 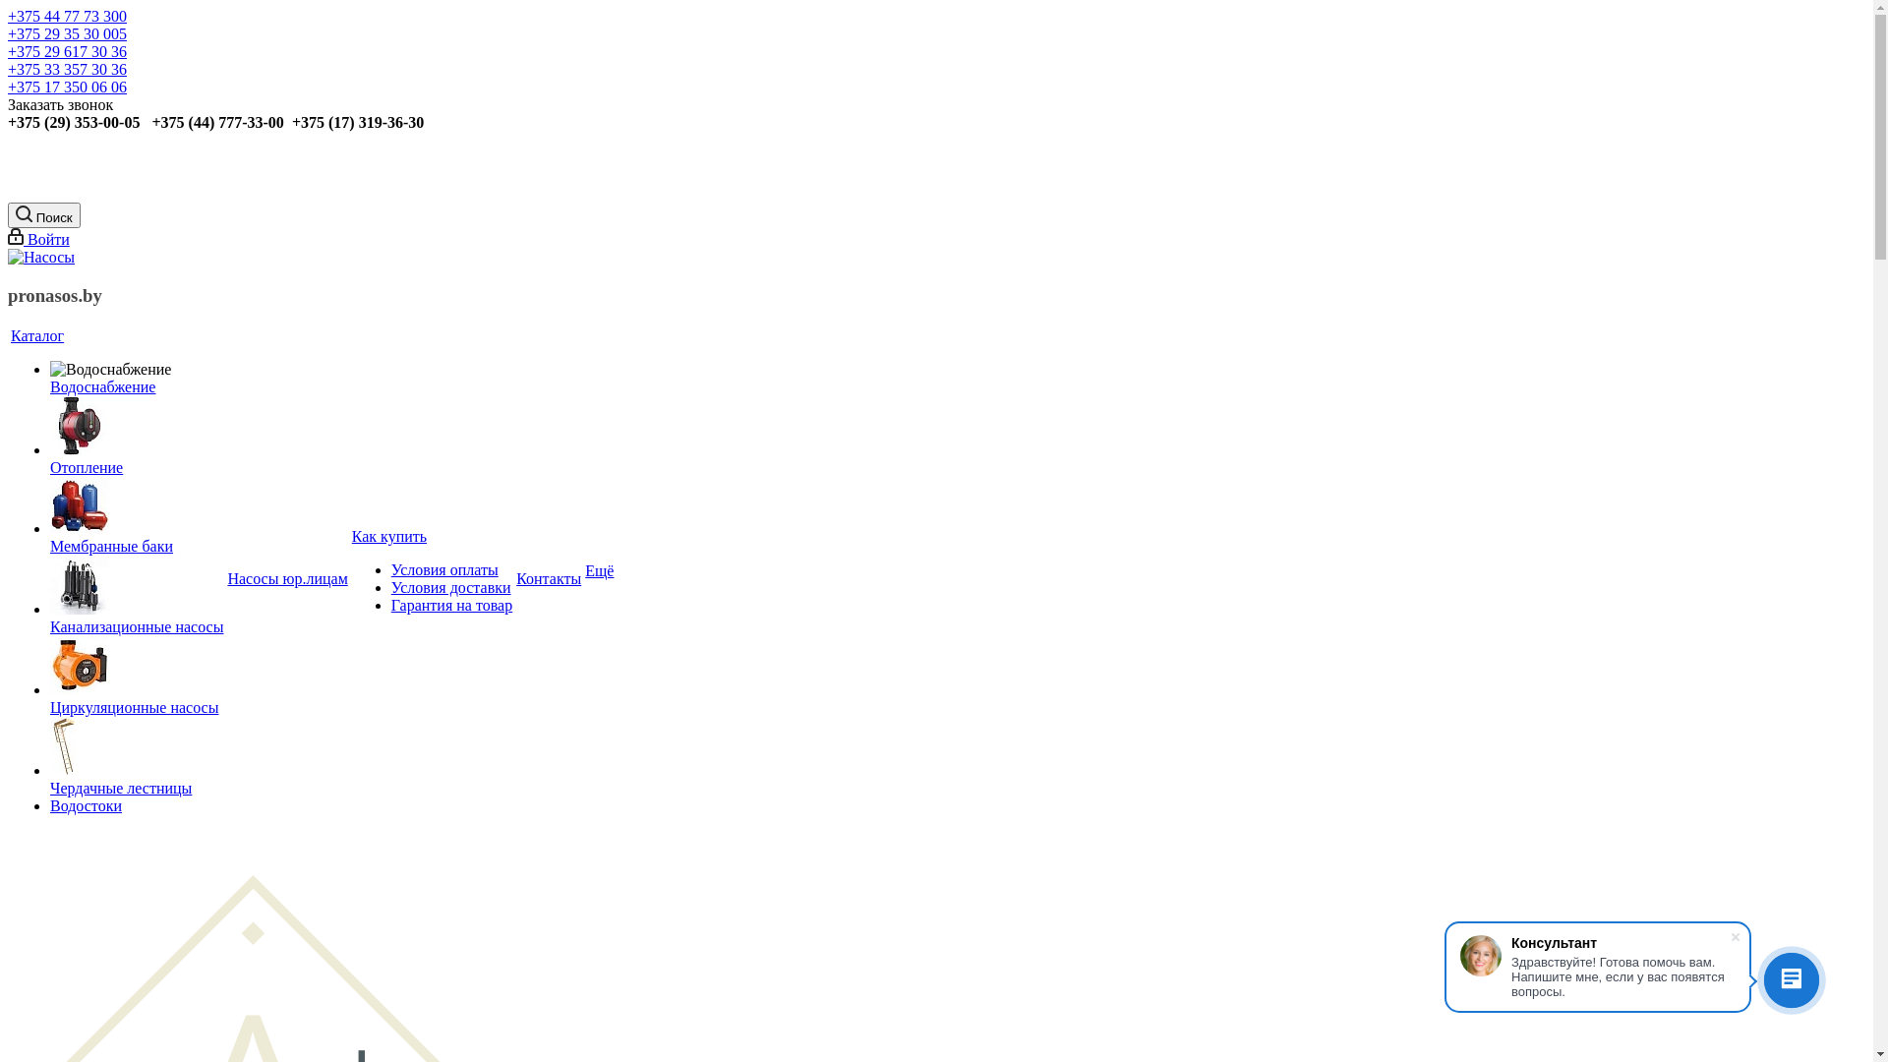 What do you see at coordinates (67, 33) in the screenshot?
I see `+375 29 35 30 005` at bounding box center [67, 33].